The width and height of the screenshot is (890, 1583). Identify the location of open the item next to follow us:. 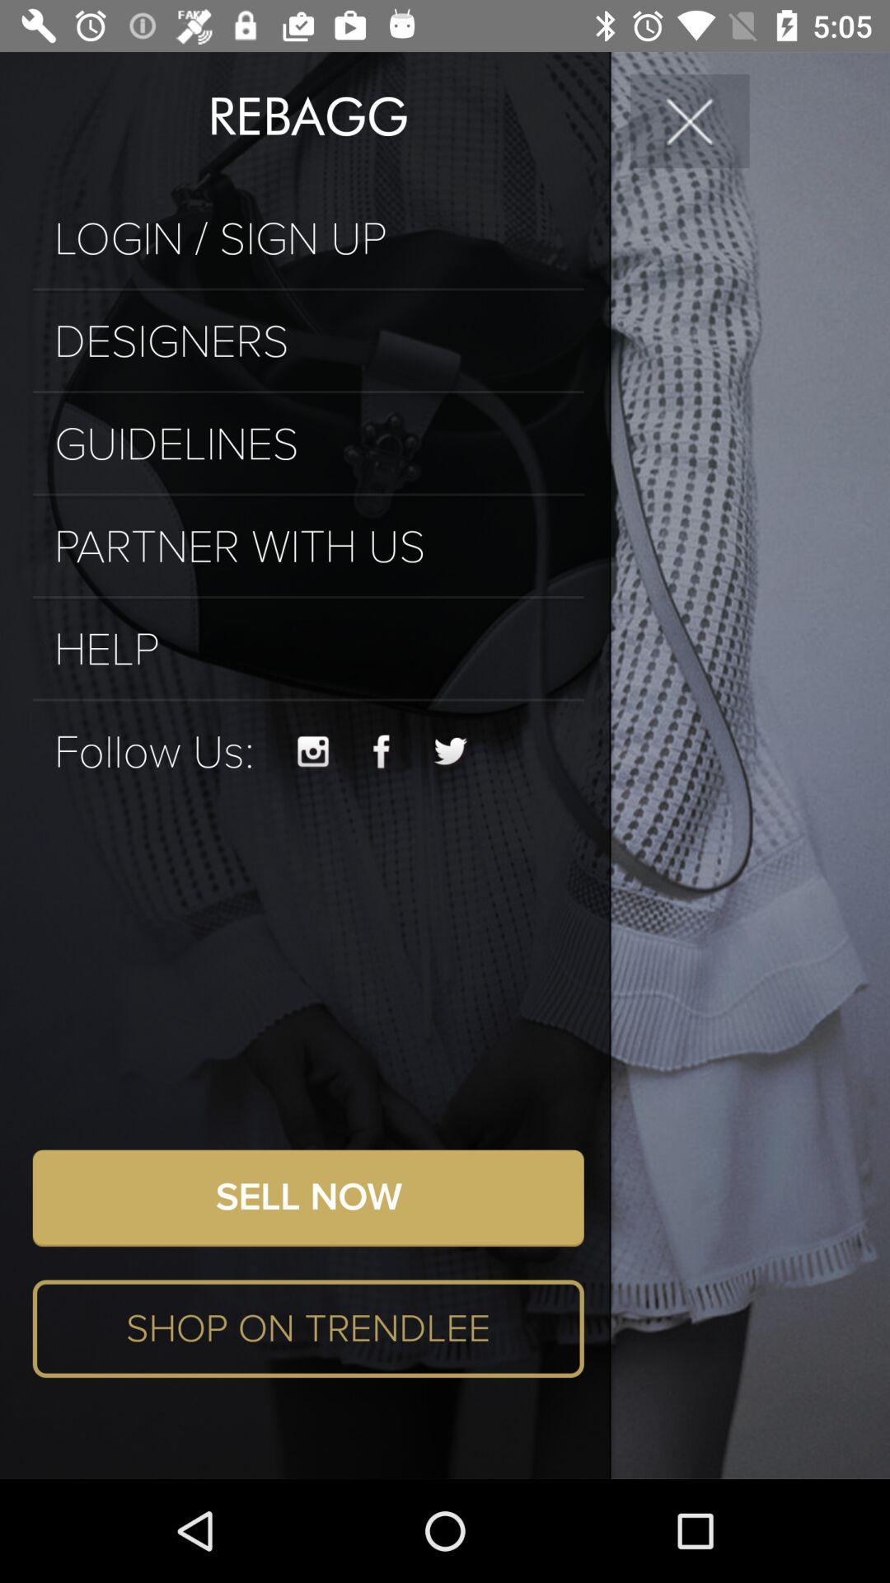
(313, 752).